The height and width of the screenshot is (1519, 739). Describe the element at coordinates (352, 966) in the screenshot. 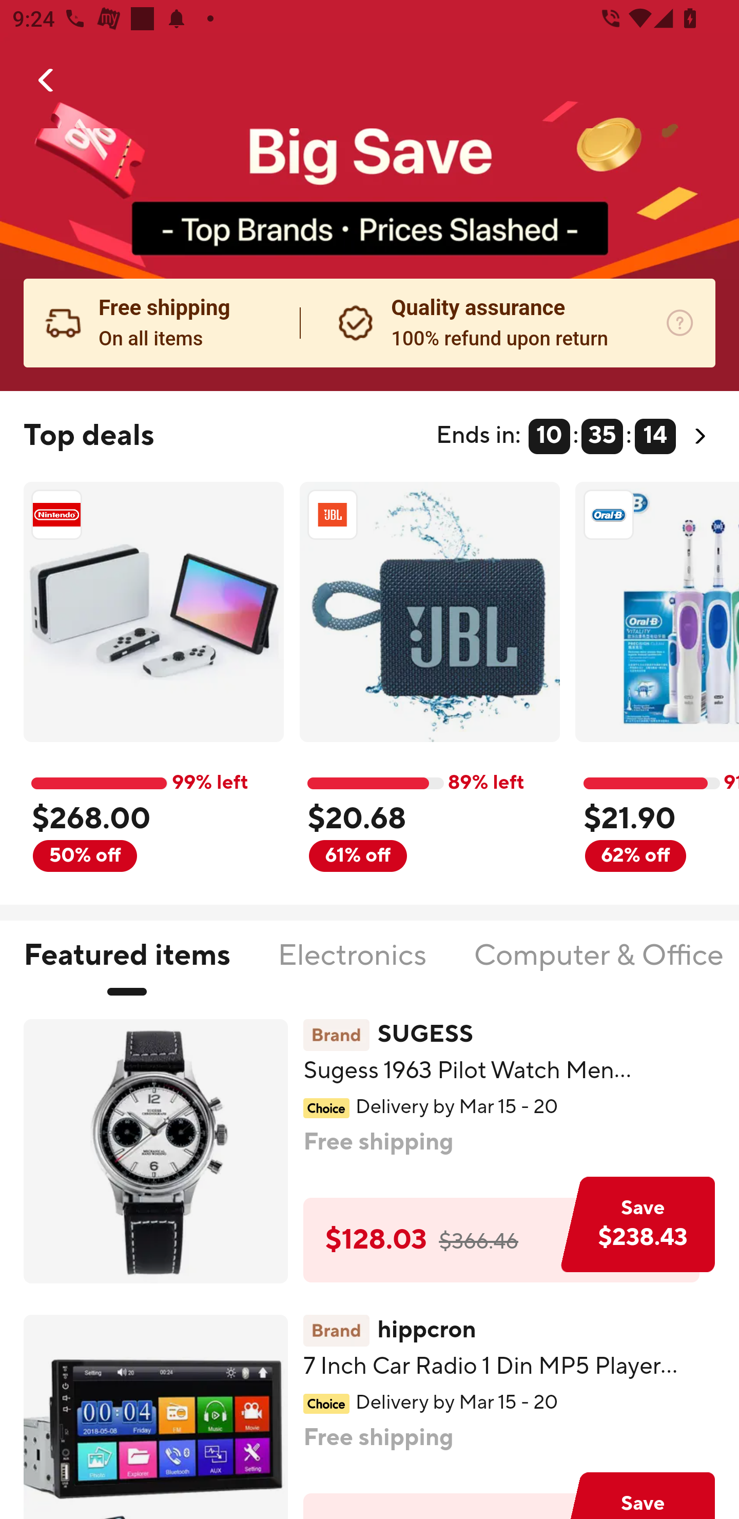

I see `Electronics` at that location.